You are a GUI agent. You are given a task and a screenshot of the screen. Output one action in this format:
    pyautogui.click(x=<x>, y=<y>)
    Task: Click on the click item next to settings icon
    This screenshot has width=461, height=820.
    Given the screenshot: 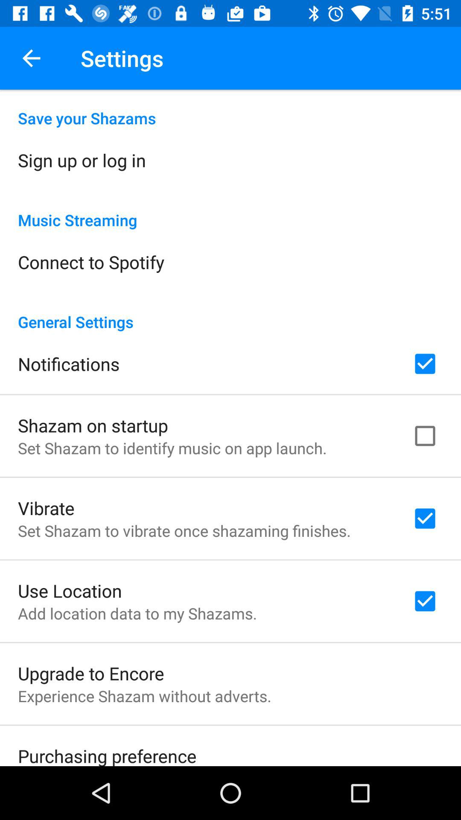 What is the action you would take?
    pyautogui.click(x=31, y=58)
    